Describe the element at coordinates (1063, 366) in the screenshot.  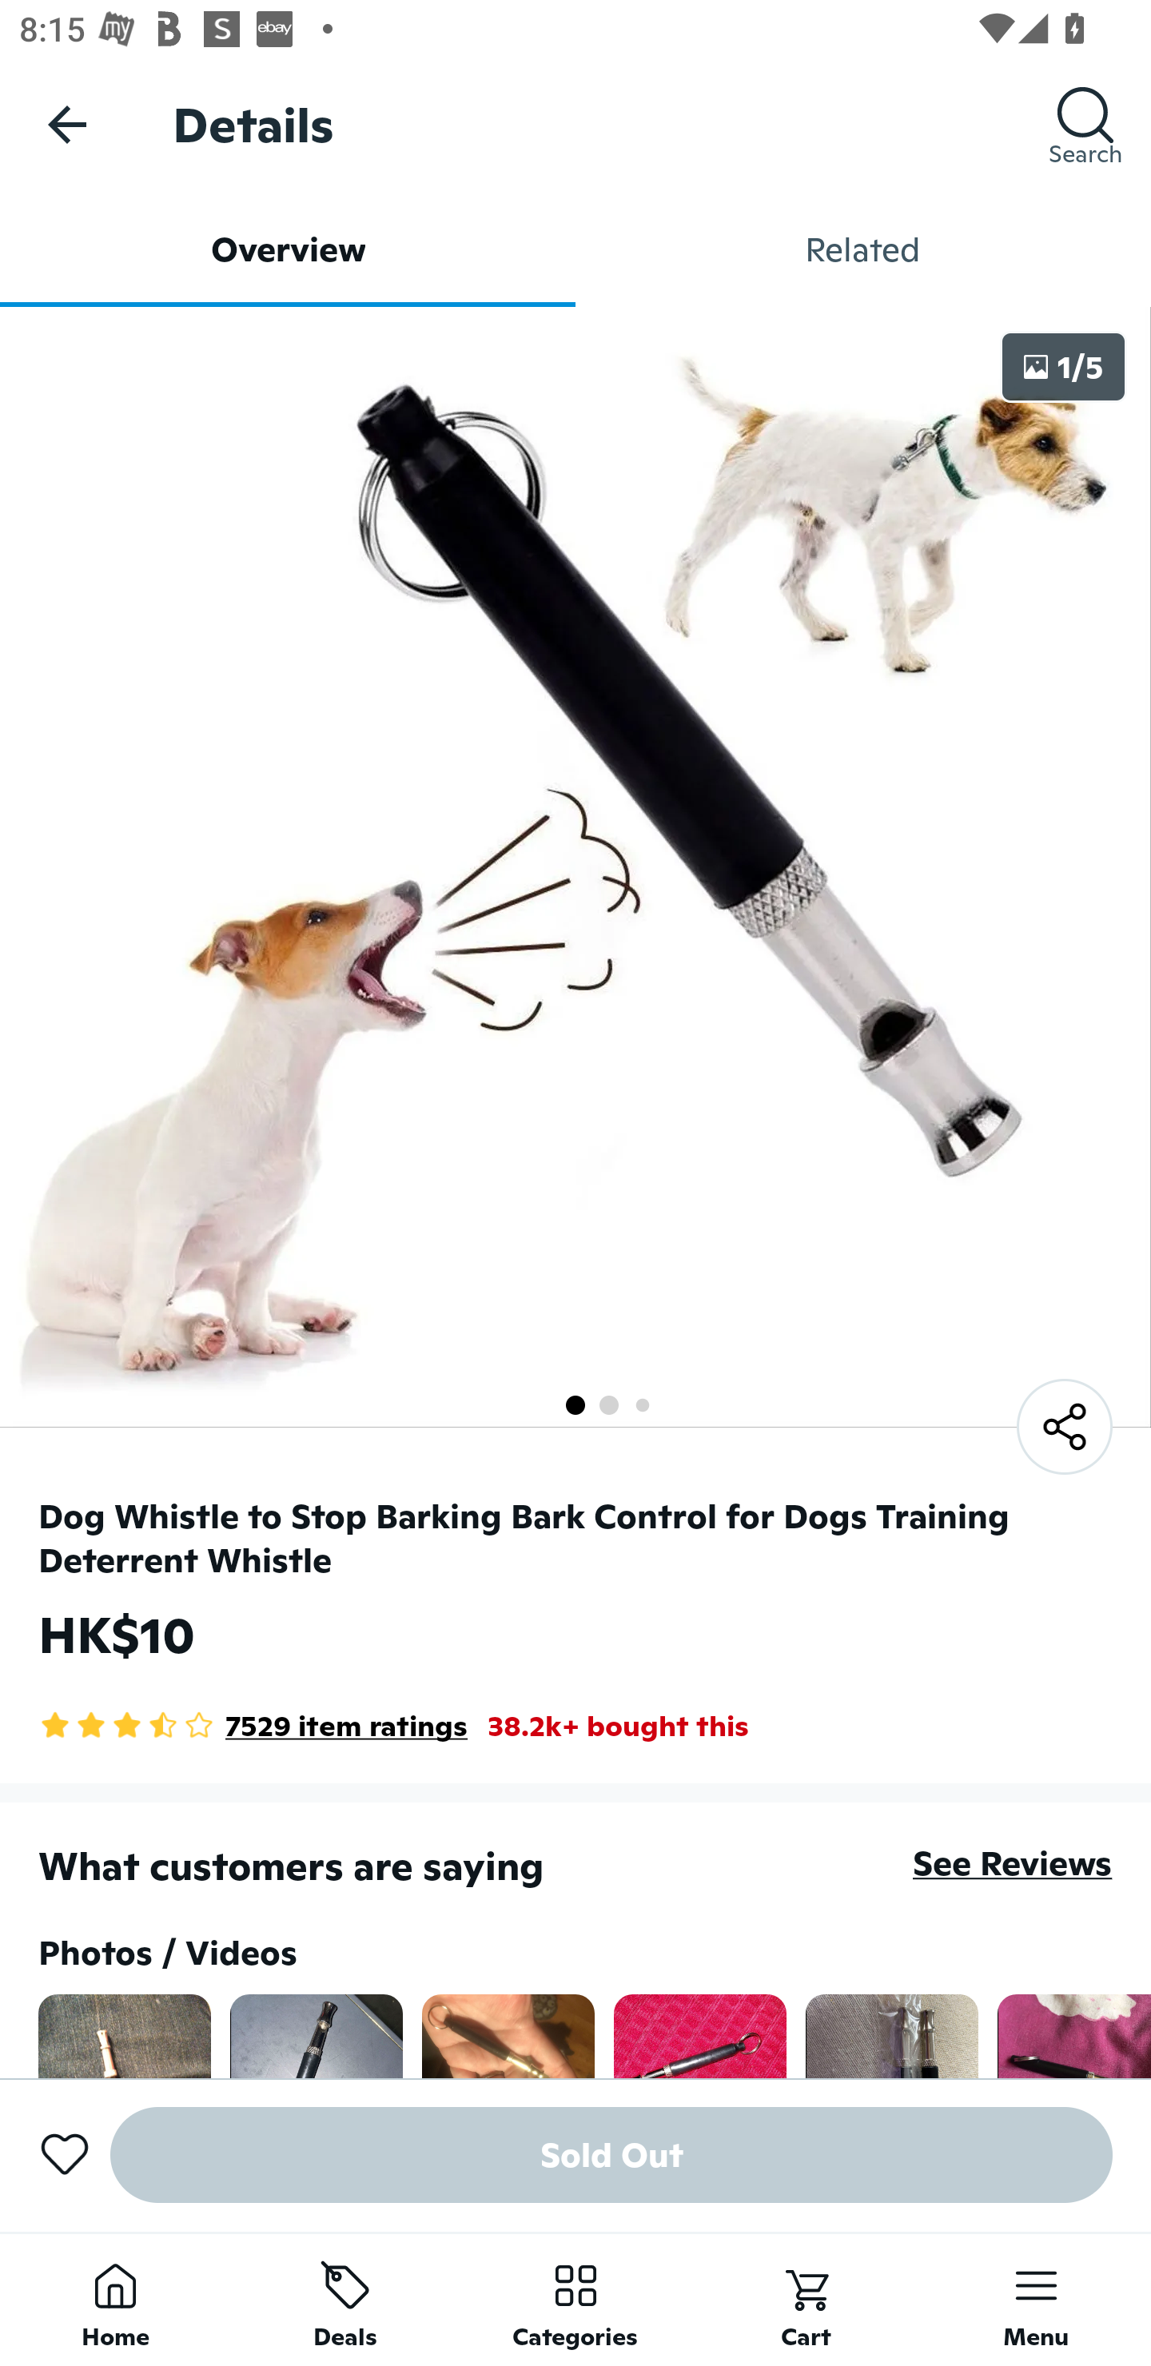
I see `1/5` at that location.